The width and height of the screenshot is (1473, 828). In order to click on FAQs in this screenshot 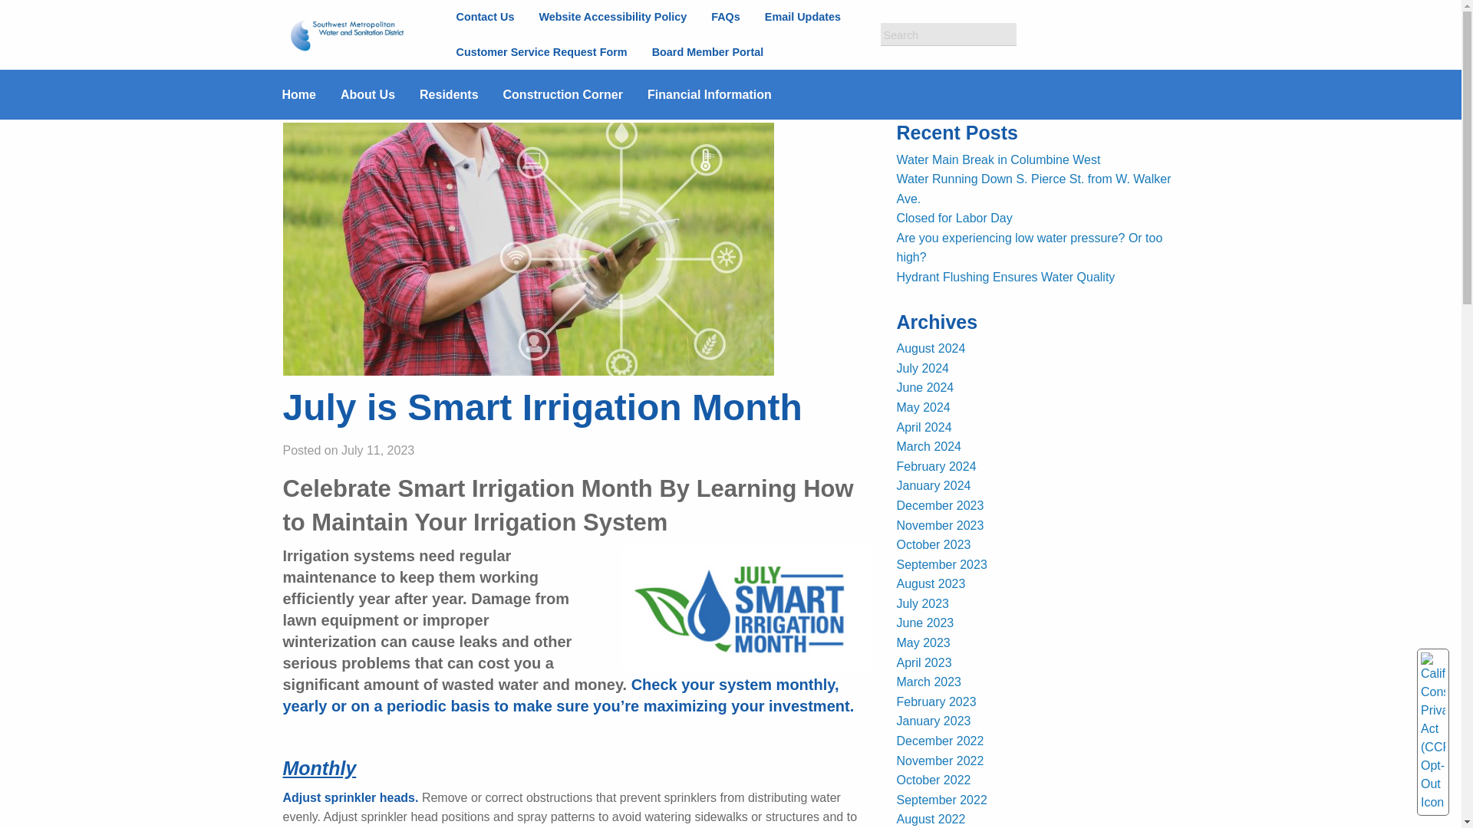, I will do `click(726, 17)`.